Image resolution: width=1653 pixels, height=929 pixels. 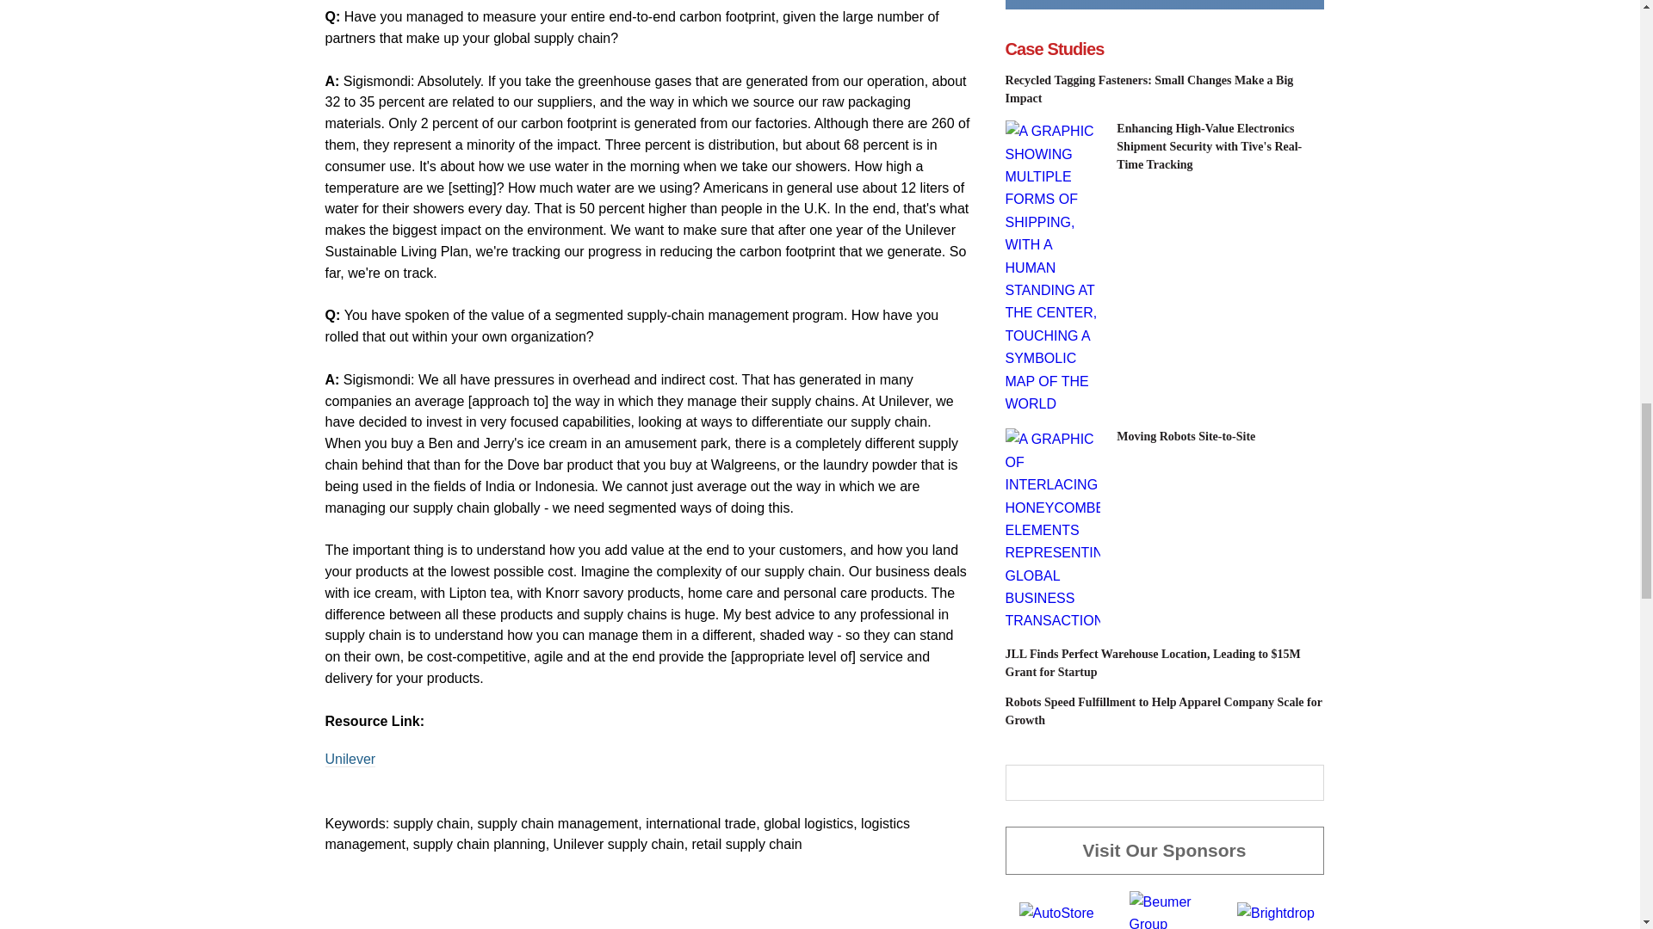 I want to click on AutoStore, so click(x=1057, y=914).